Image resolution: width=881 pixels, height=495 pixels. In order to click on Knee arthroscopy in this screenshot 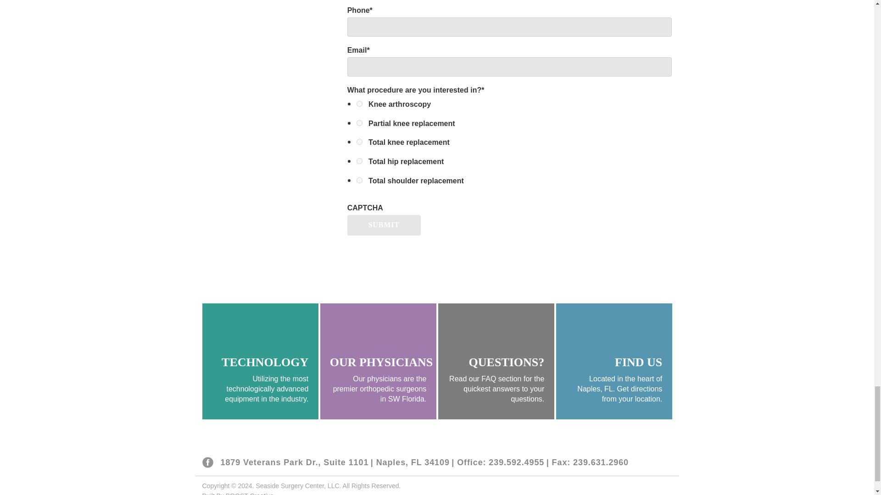, I will do `click(359, 104)`.